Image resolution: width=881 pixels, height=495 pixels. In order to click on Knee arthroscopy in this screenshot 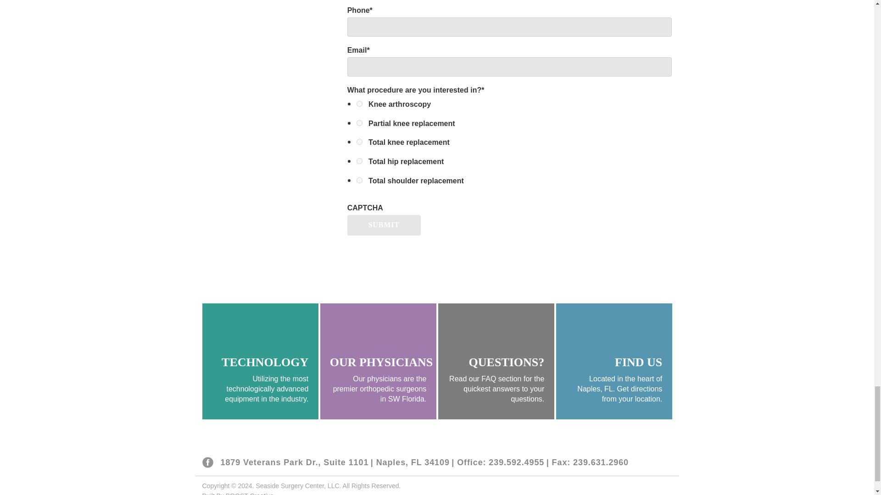, I will do `click(359, 104)`.